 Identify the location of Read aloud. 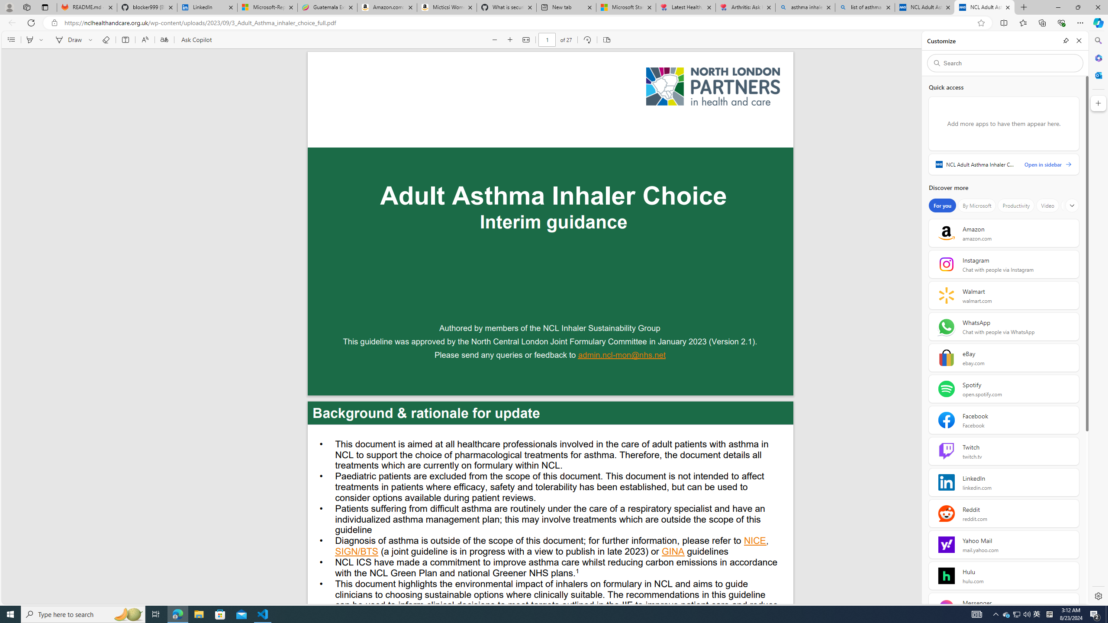
(145, 40).